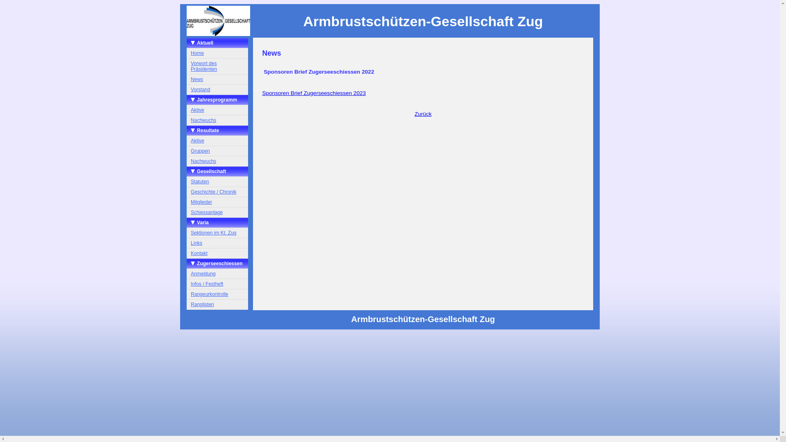 This screenshot has height=442, width=786. What do you see at coordinates (217, 53) in the screenshot?
I see `Home` at bounding box center [217, 53].